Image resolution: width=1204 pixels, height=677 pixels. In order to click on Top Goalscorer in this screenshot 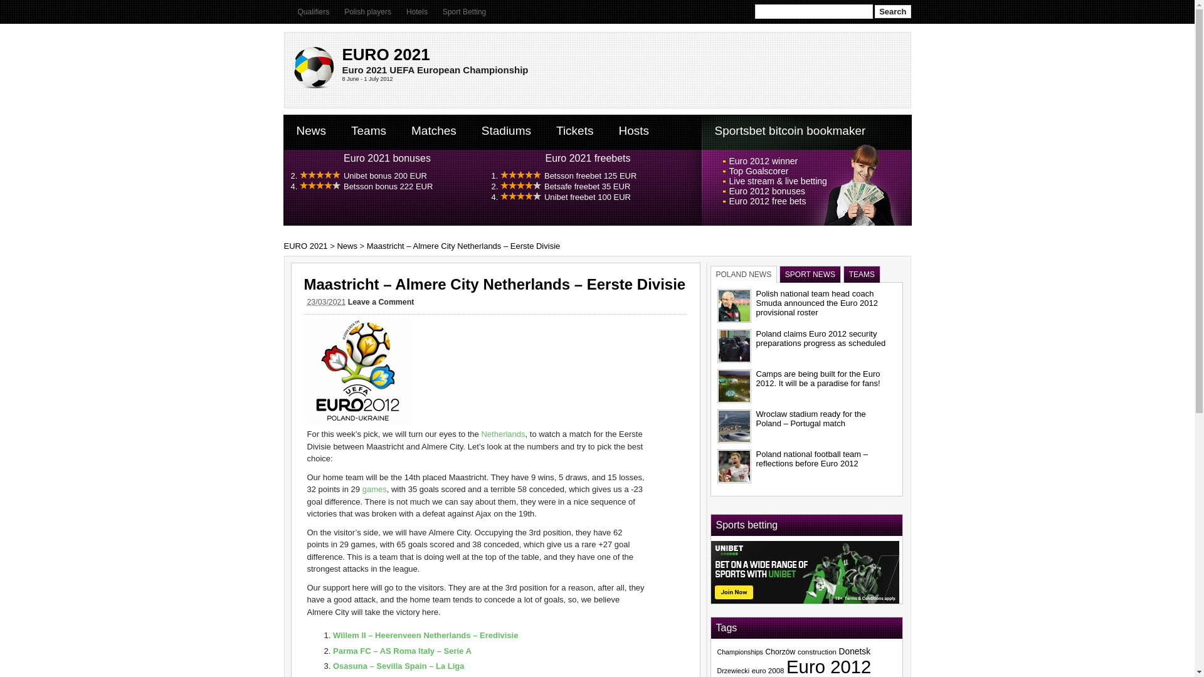, I will do `click(758, 171)`.